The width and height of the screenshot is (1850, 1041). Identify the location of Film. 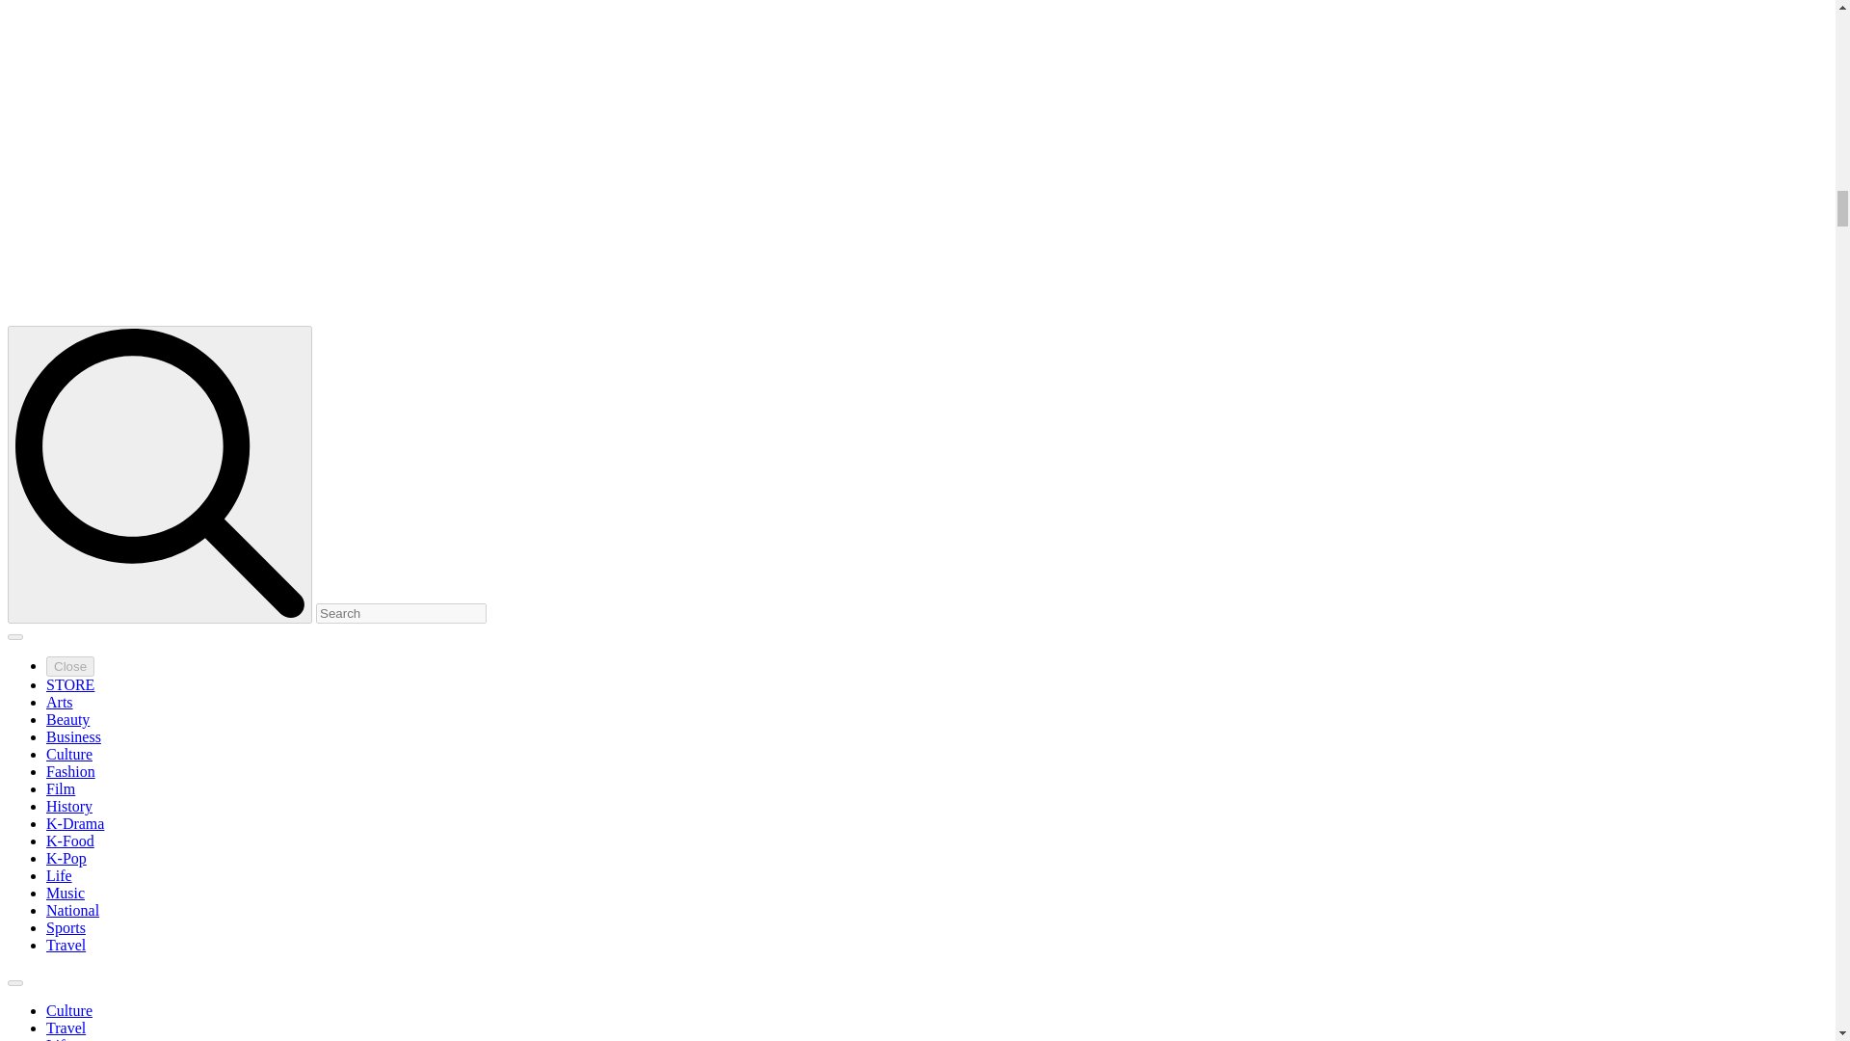
(61, 788).